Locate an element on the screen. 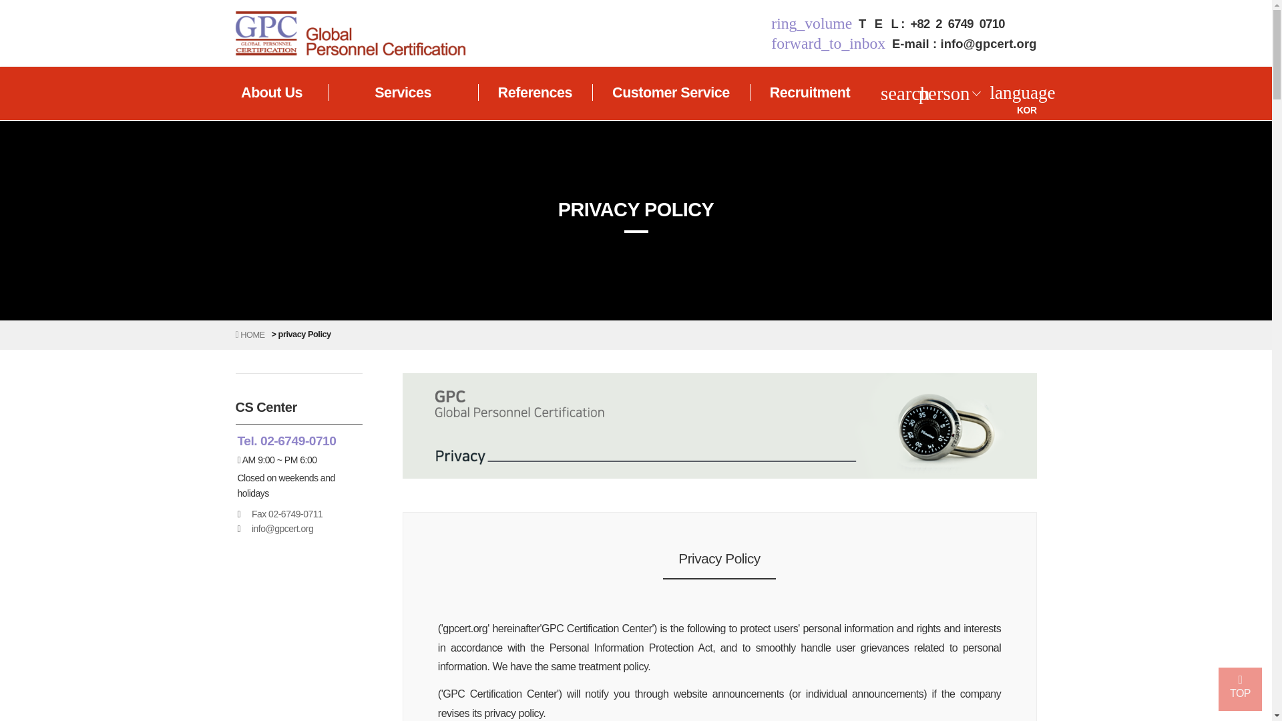  Contact Us is located at coordinates (932, 23).